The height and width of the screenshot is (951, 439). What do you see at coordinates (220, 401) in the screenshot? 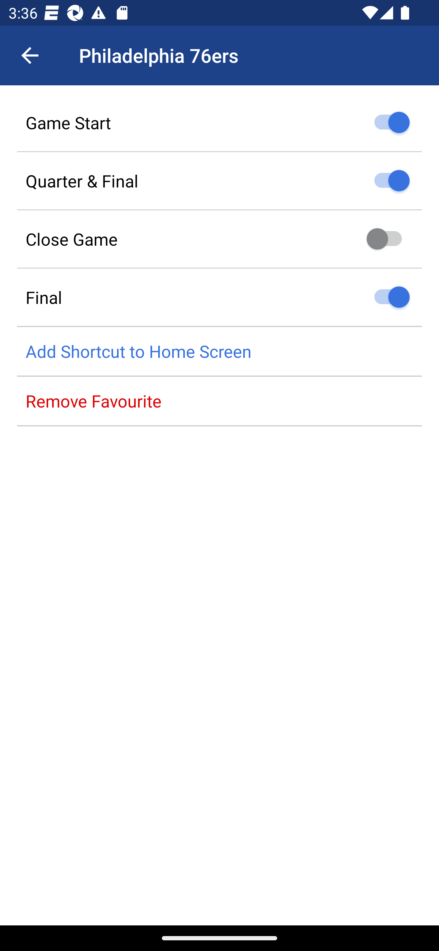
I see `Remove Favourite` at bounding box center [220, 401].